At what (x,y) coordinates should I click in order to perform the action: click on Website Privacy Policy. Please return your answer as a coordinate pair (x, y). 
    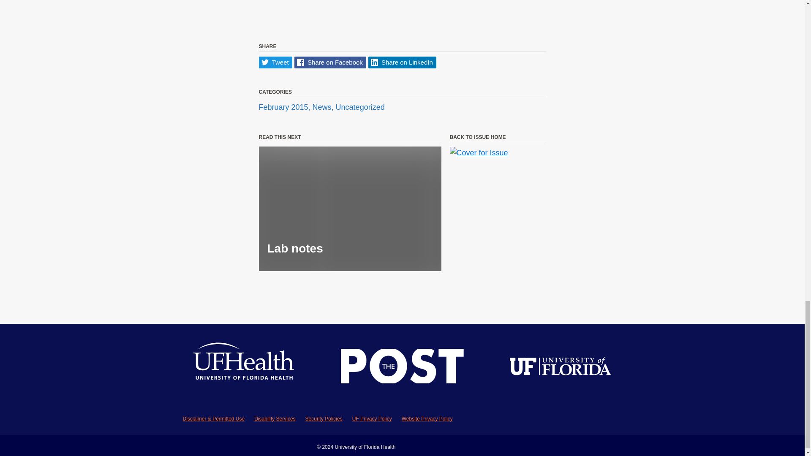
    Looking at the image, I should click on (427, 419).